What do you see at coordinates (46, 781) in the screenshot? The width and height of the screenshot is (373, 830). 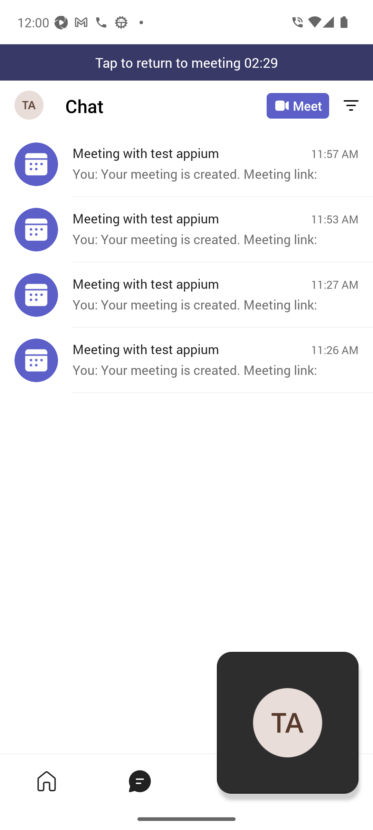 I see `Home tab,1 of 4, not selected` at bounding box center [46, 781].